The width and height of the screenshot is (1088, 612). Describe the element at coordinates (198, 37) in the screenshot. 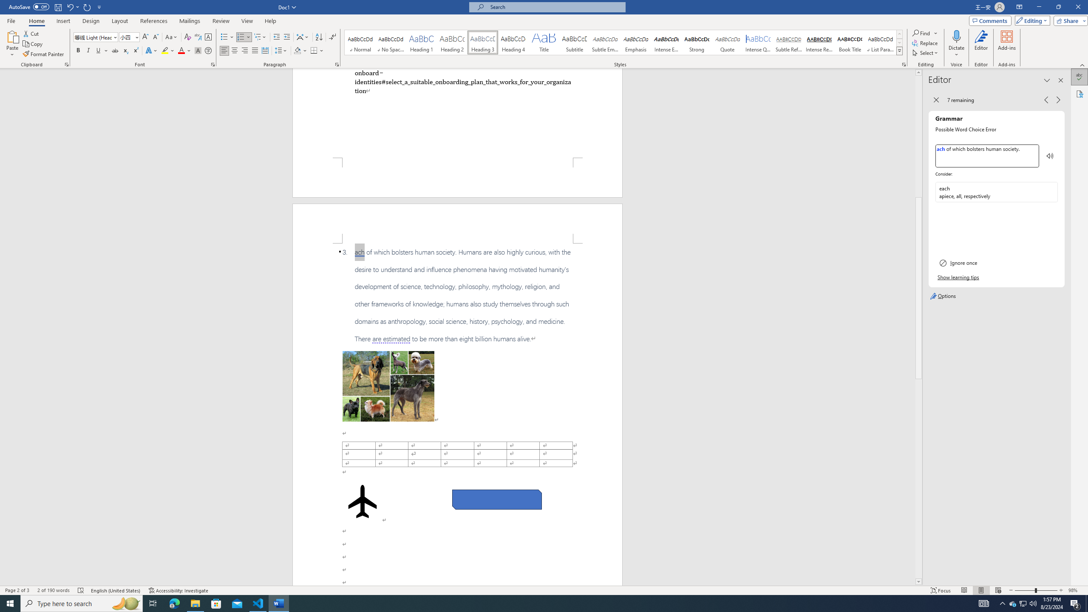

I see `Phonetic Guide...` at that location.